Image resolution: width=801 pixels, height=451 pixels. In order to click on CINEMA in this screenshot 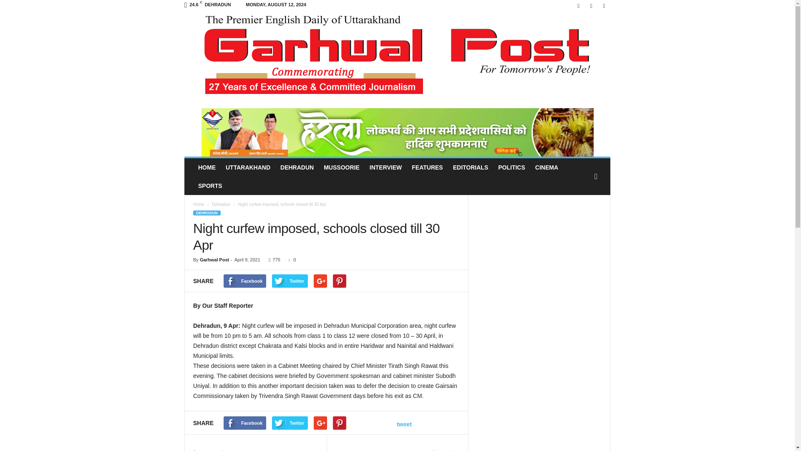, I will do `click(547, 167)`.